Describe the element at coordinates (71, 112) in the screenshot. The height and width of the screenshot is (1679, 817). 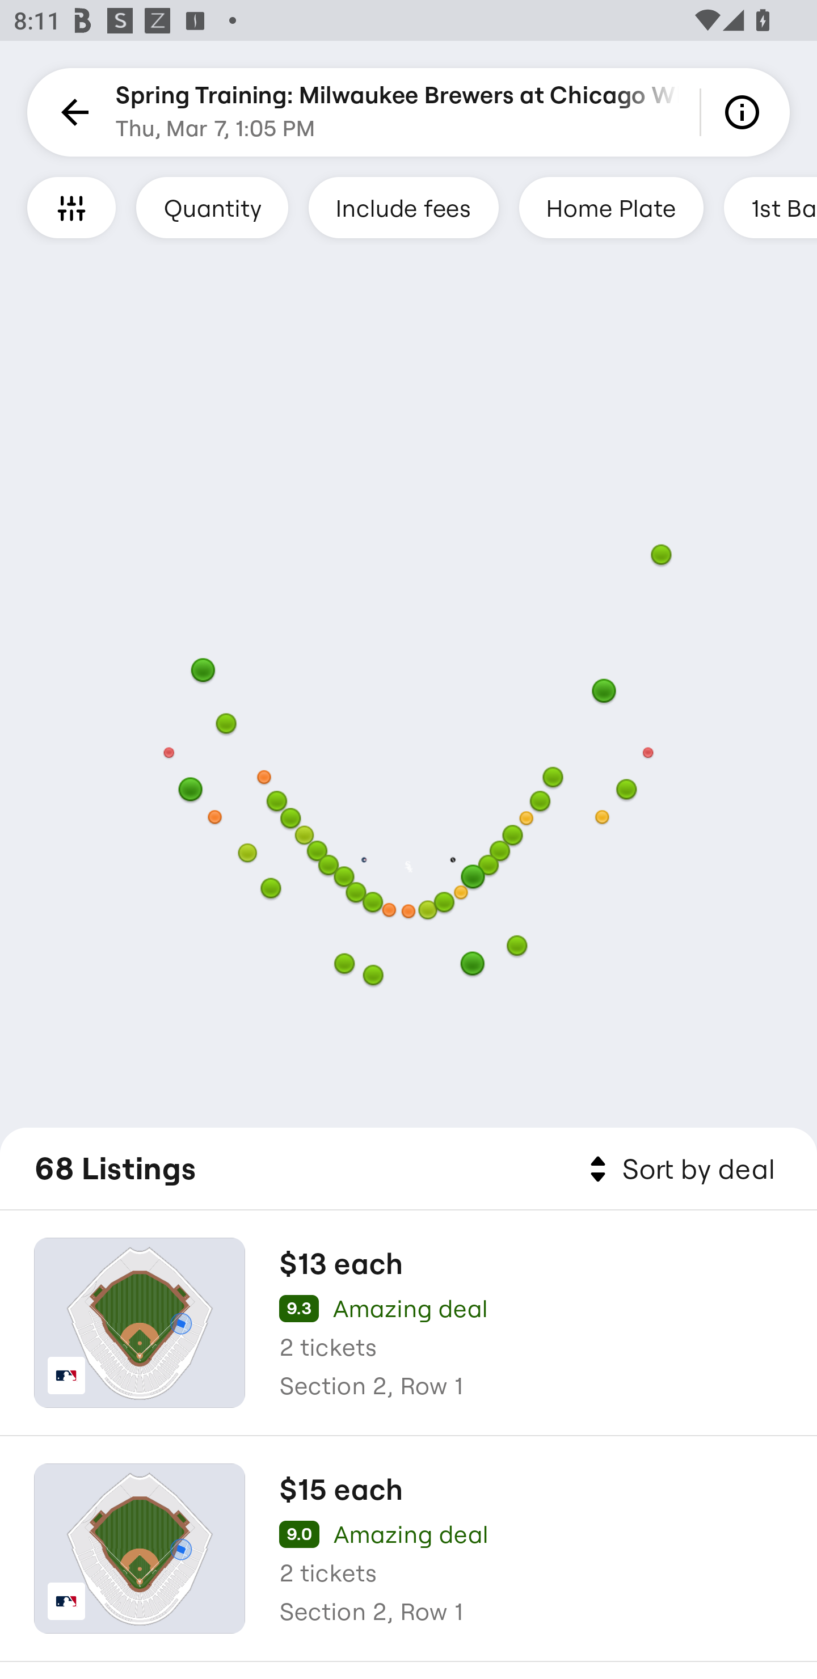
I see `Back` at that location.